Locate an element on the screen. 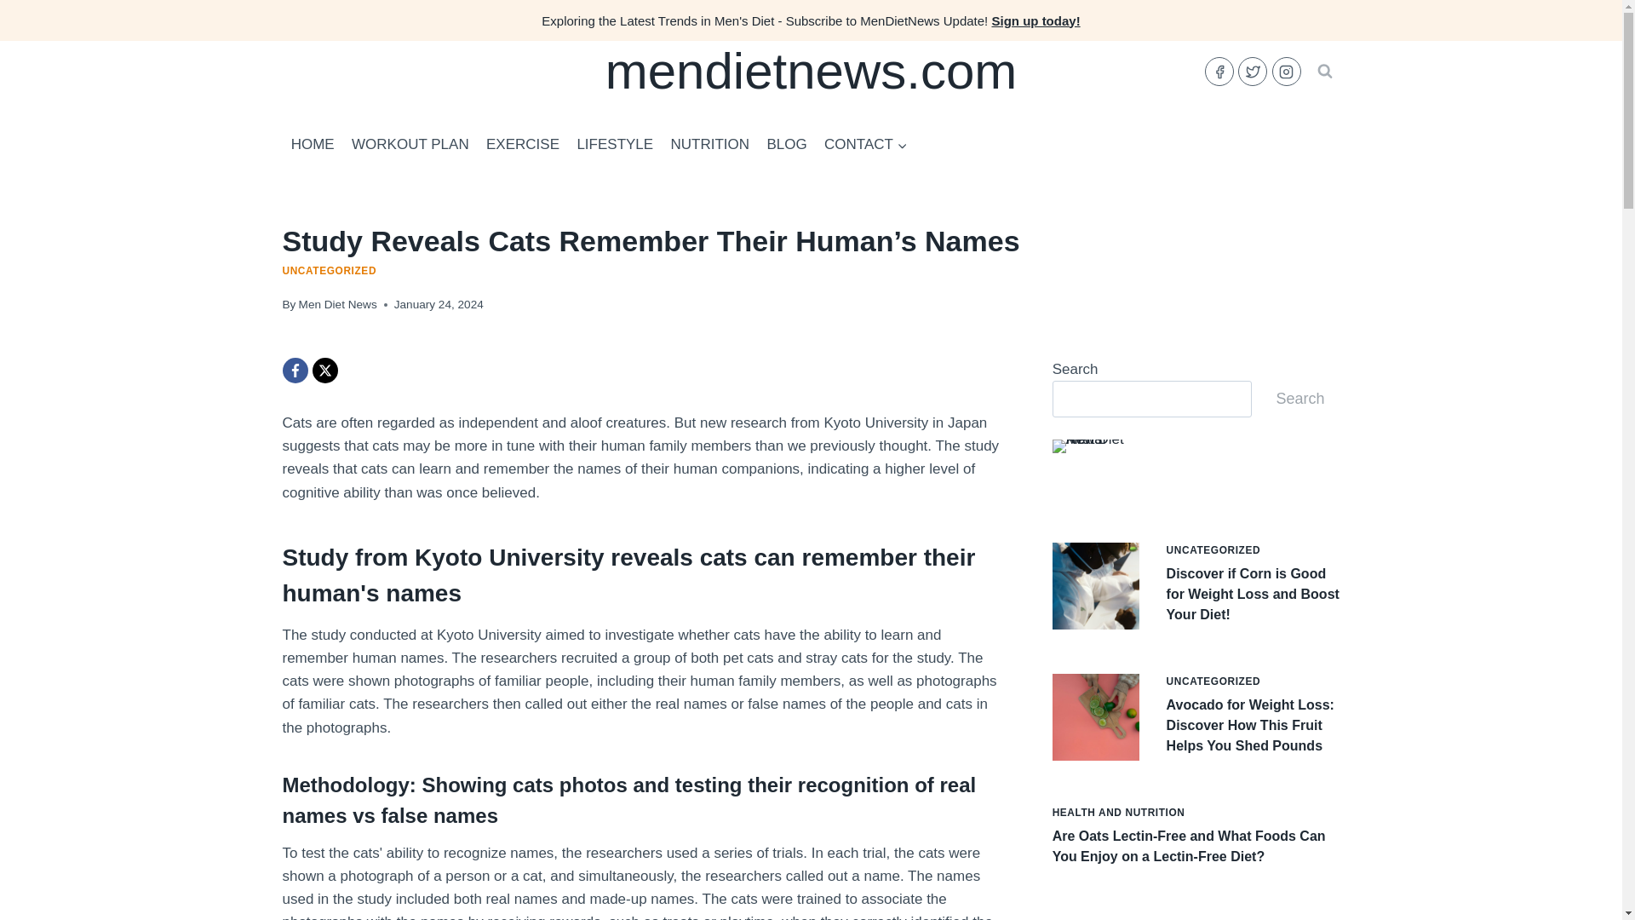  Men Diet News is located at coordinates (338, 304).